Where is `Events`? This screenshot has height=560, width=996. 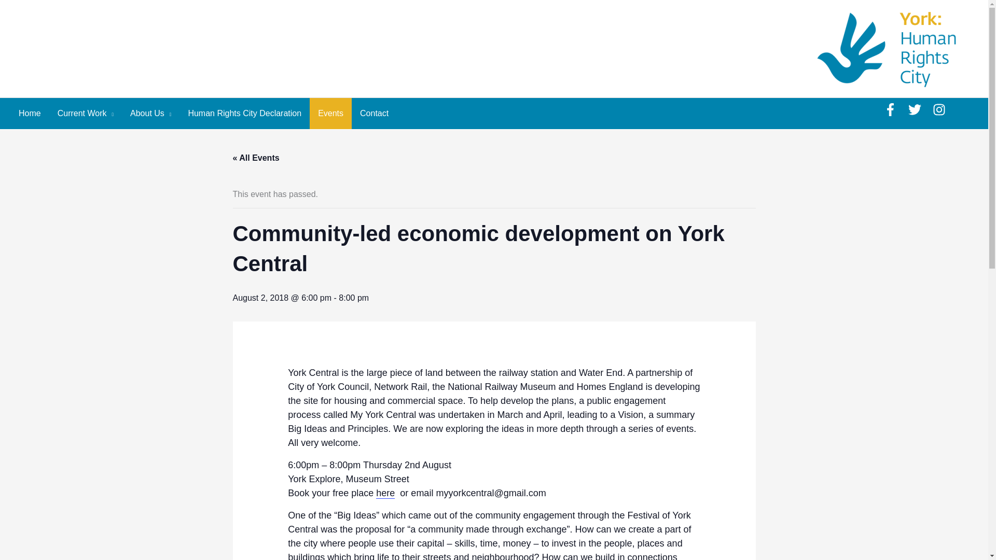
Events is located at coordinates (330, 114).